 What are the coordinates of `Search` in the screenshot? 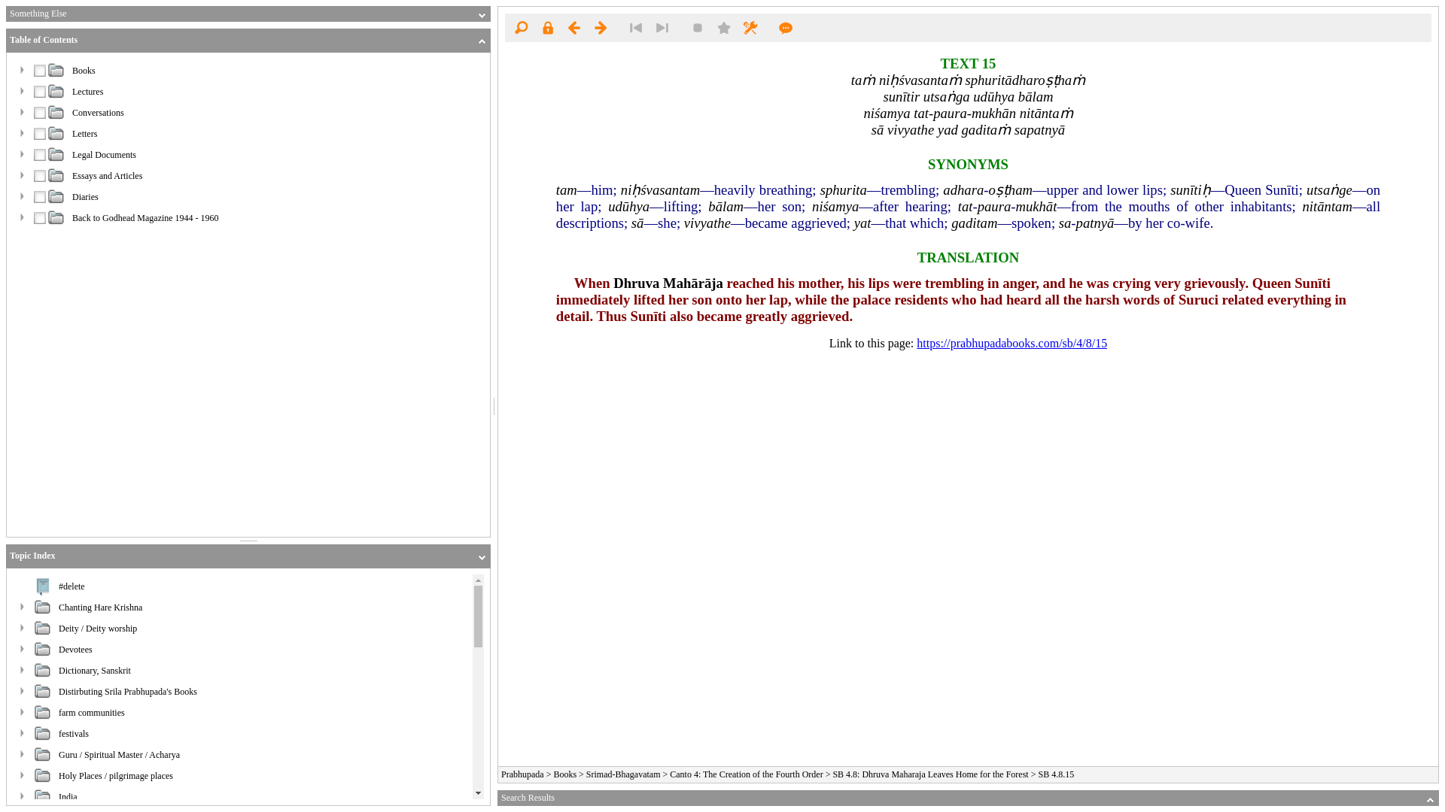 It's located at (521, 27).